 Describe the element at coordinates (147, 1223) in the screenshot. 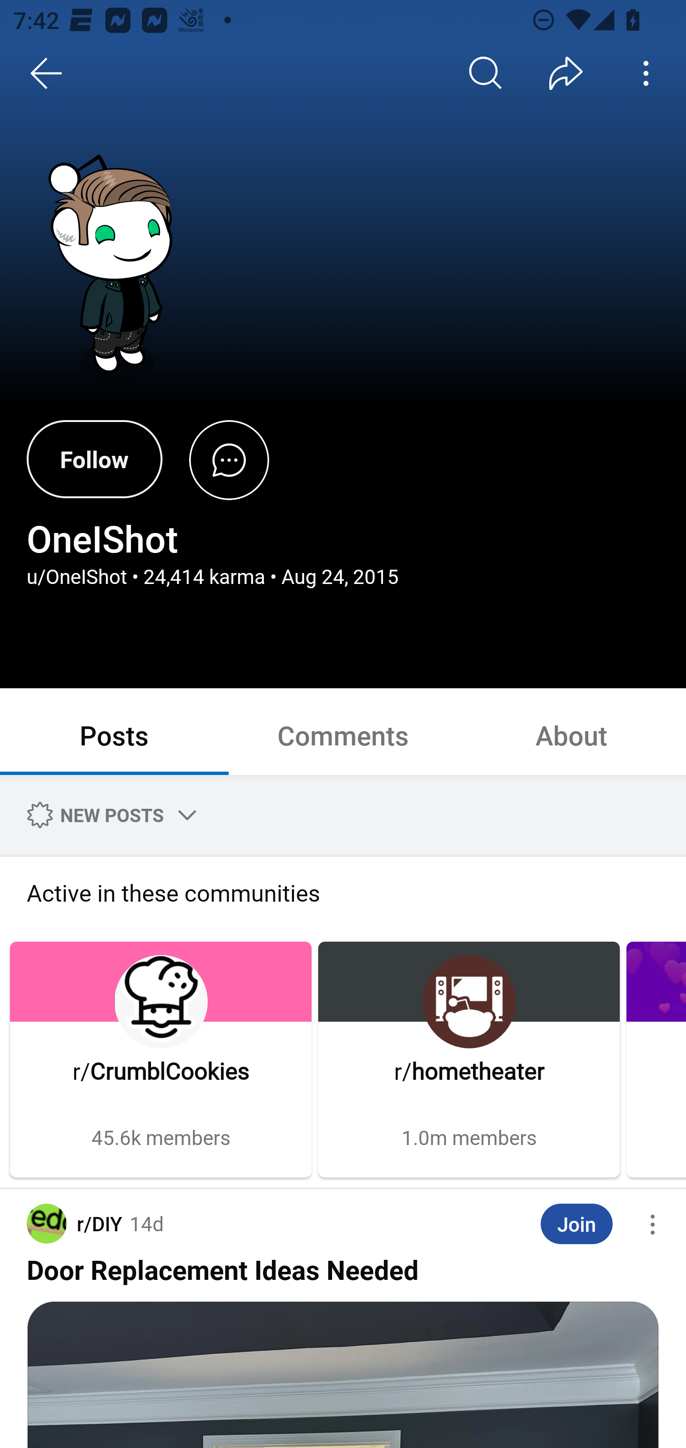

I see `14d` at that location.